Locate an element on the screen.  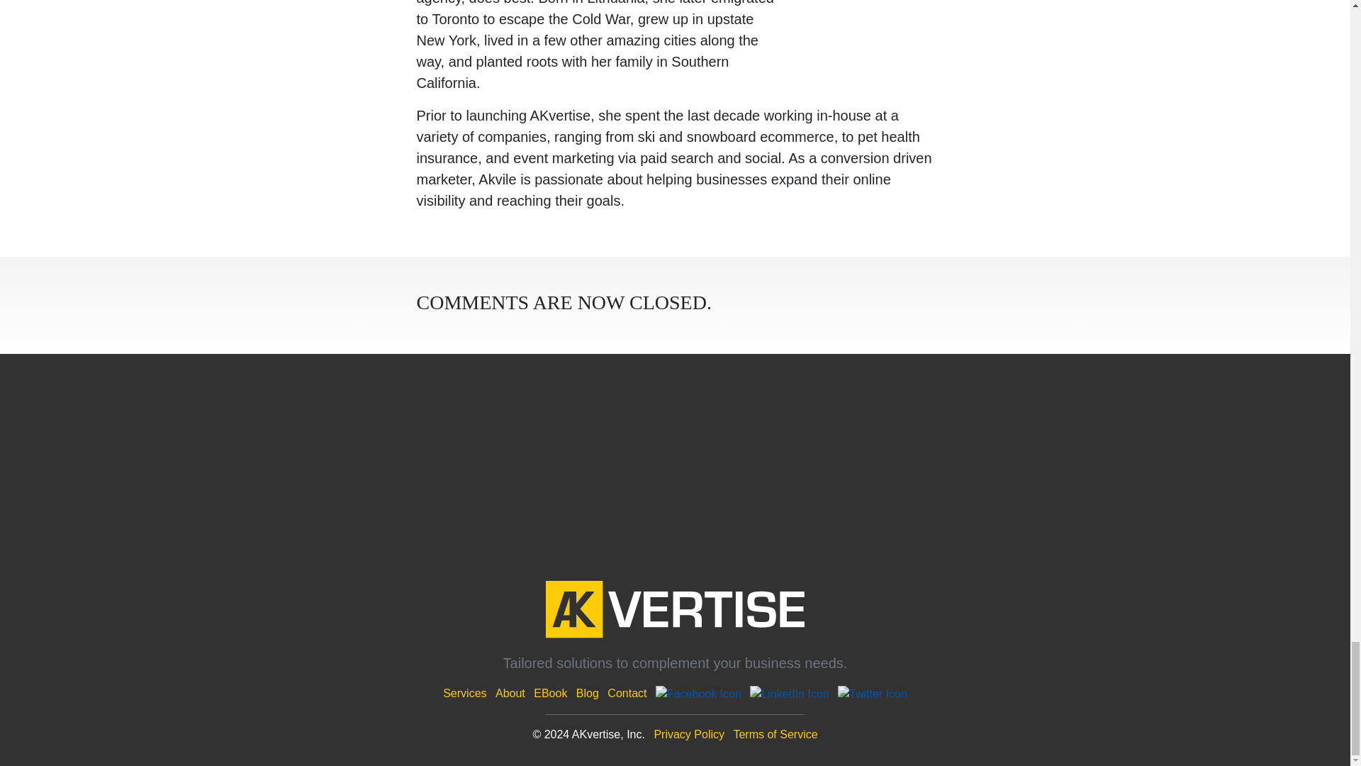
Facebook is located at coordinates (699, 693).